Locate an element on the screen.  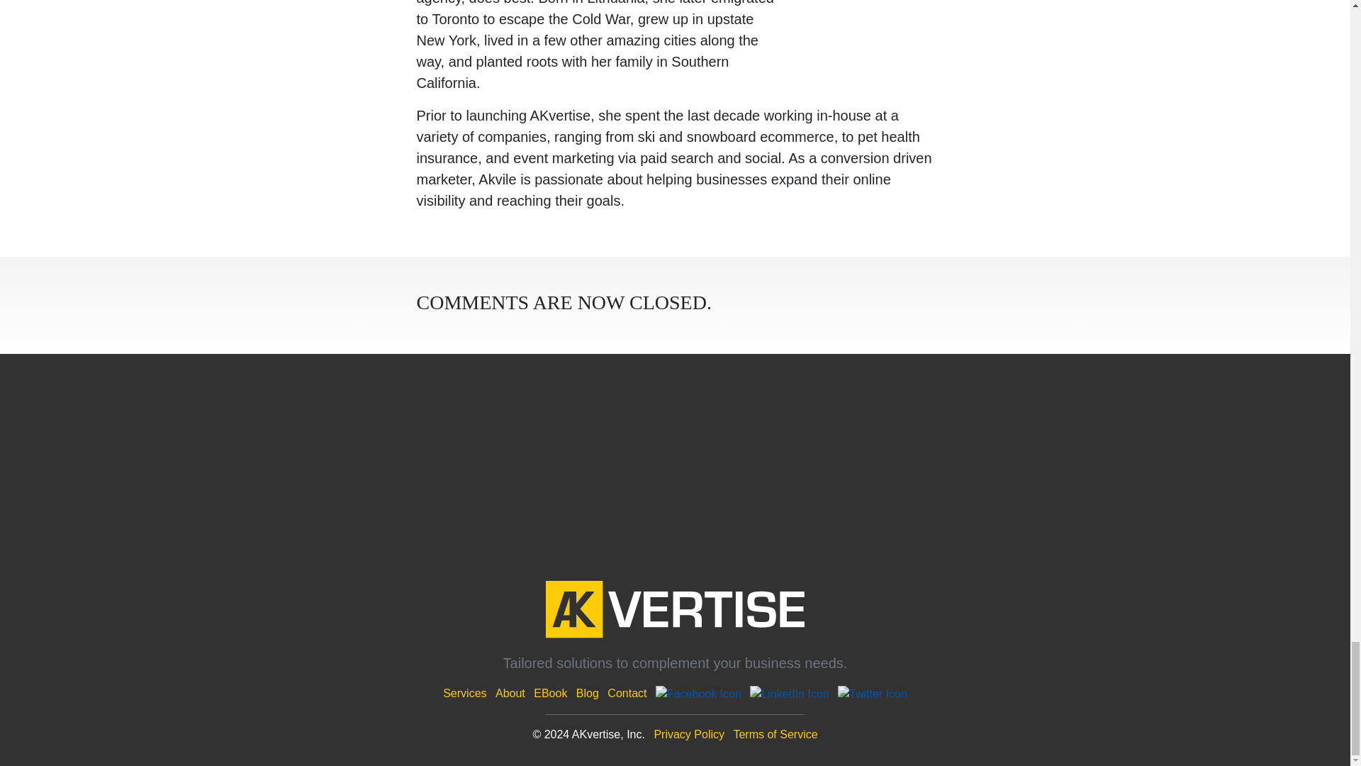
Facebook is located at coordinates (699, 693).